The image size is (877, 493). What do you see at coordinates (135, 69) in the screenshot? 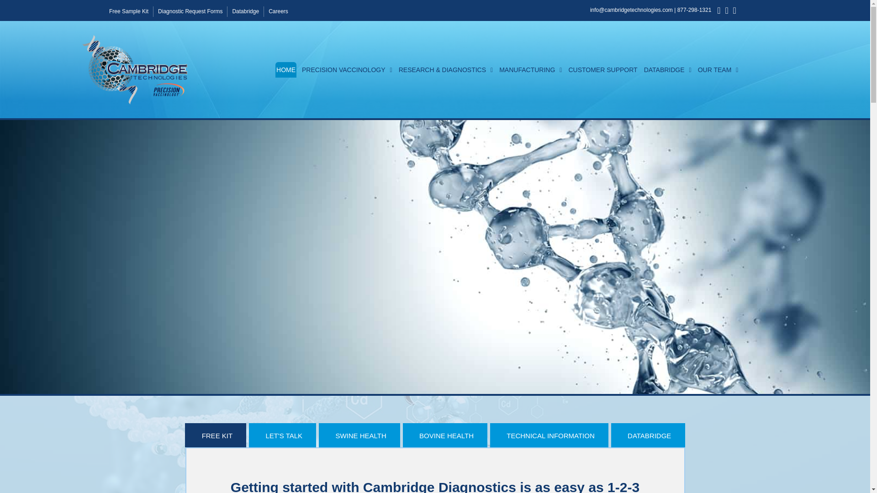
I see `Cambridge Technologies Logo` at bounding box center [135, 69].